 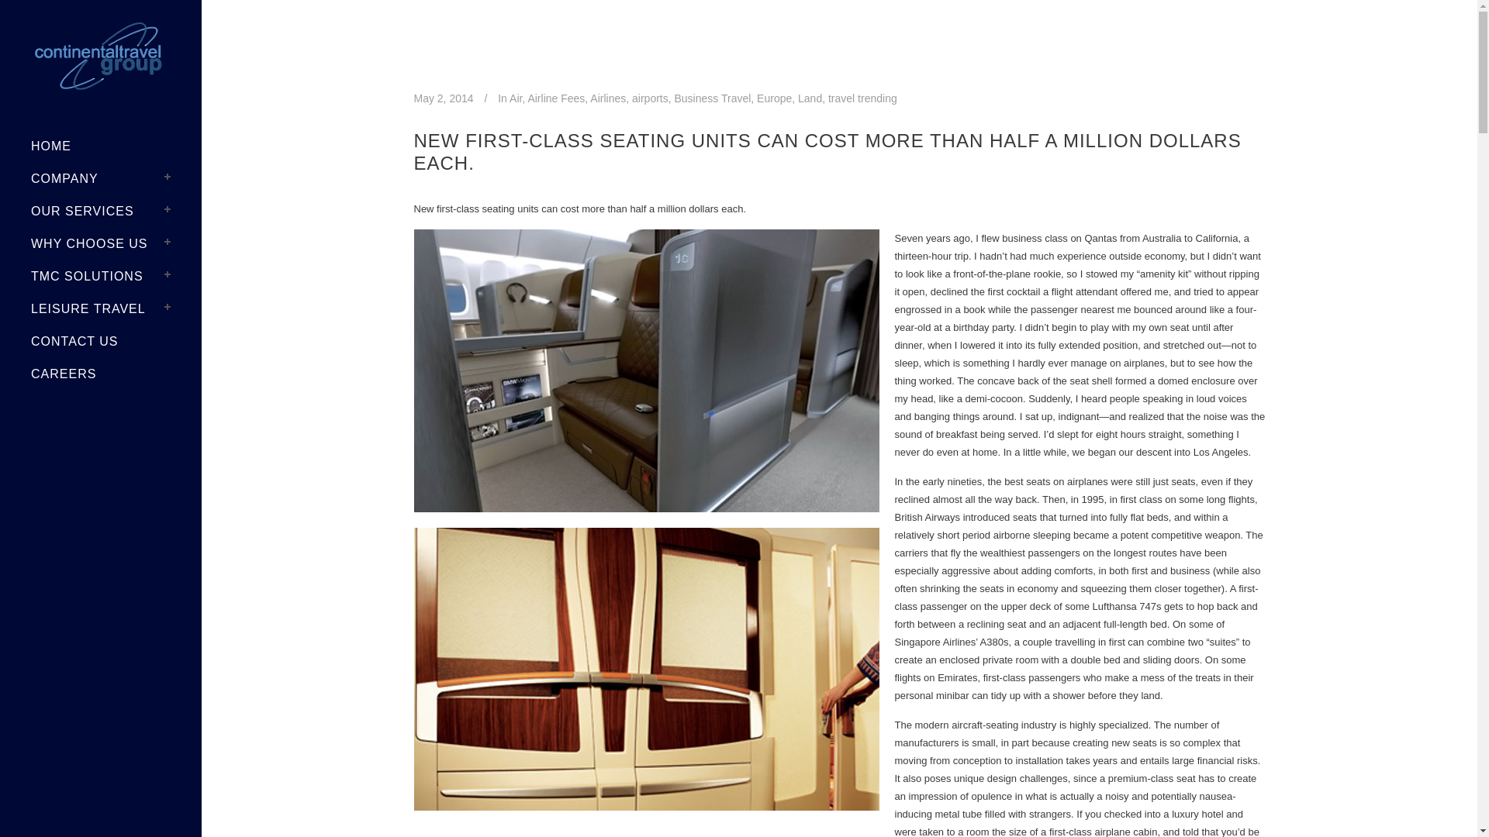 I want to click on LEISURE TRAVEL, so click(x=101, y=309).